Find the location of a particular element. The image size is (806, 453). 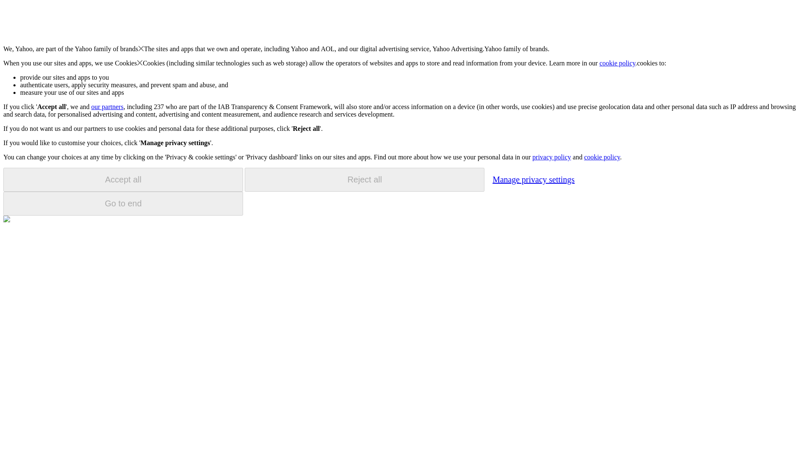

Go to end is located at coordinates (123, 203).